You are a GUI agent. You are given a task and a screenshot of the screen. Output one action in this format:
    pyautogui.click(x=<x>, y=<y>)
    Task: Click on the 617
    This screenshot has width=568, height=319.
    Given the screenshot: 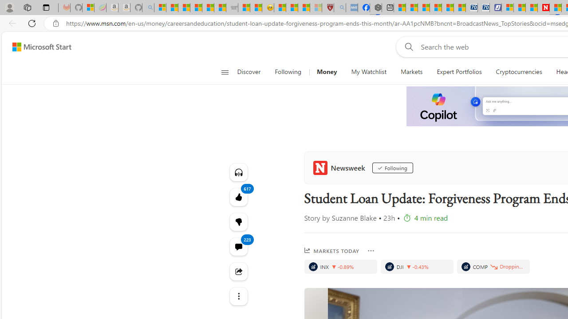 What is the action you would take?
    pyautogui.click(x=239, y=222)
    